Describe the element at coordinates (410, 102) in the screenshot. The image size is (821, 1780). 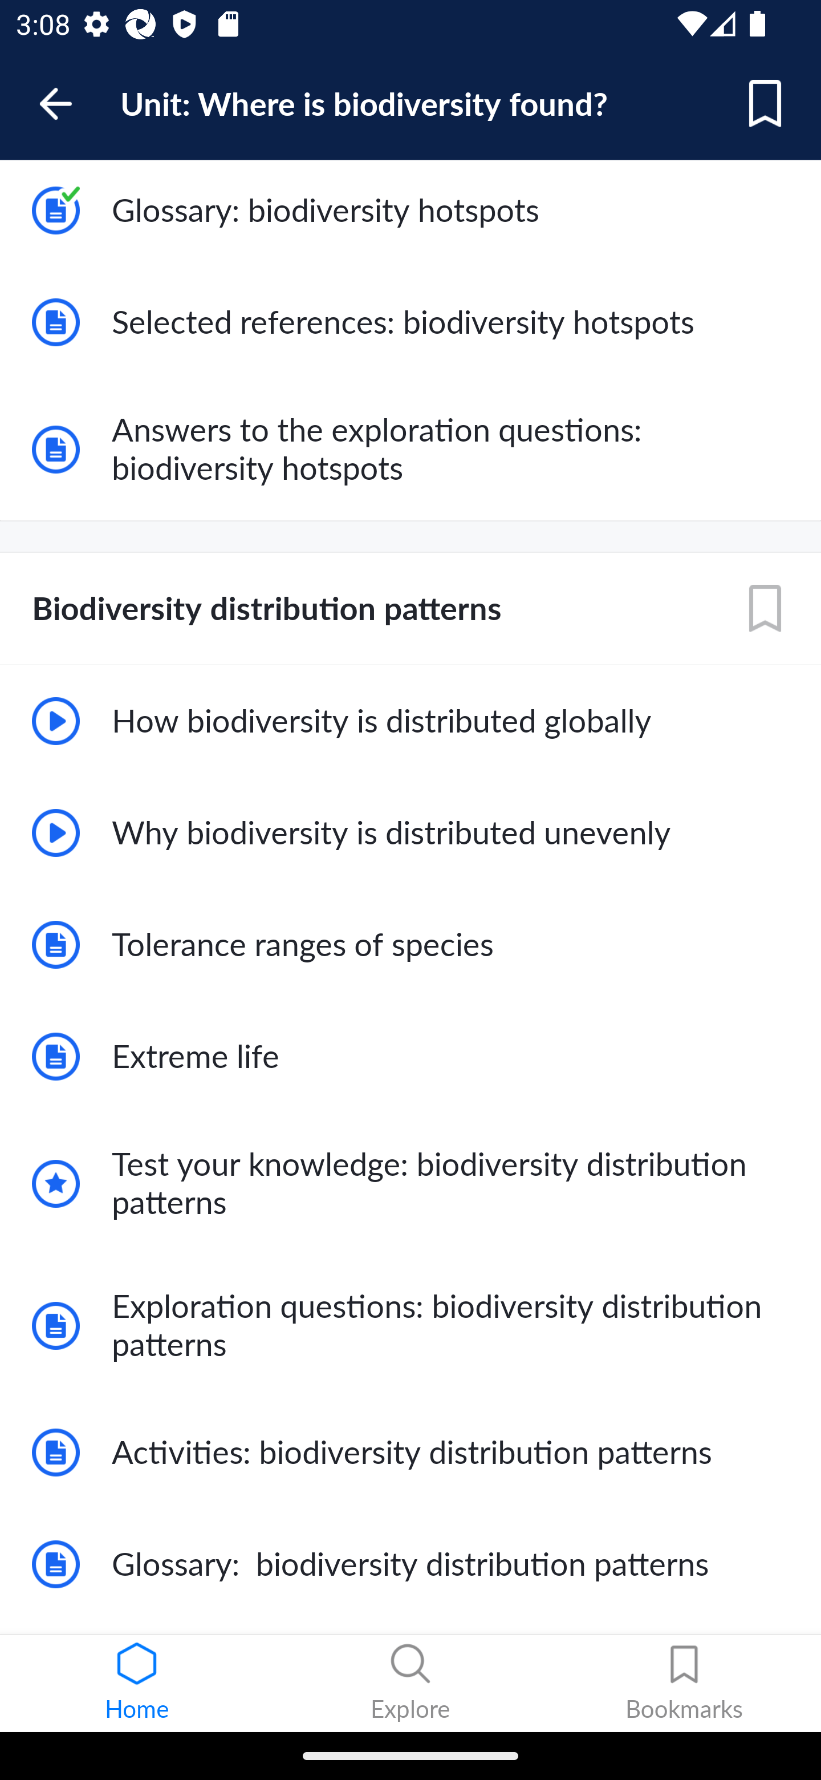
I see `Activities: biodiversity hotspots` at that location.